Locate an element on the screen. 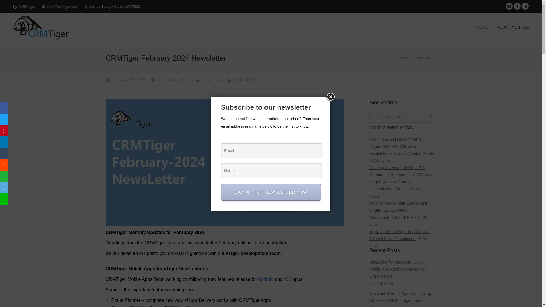 The height and width of the screenshot is (307, 546). 6:14 am is located at coordinates (125, 80).